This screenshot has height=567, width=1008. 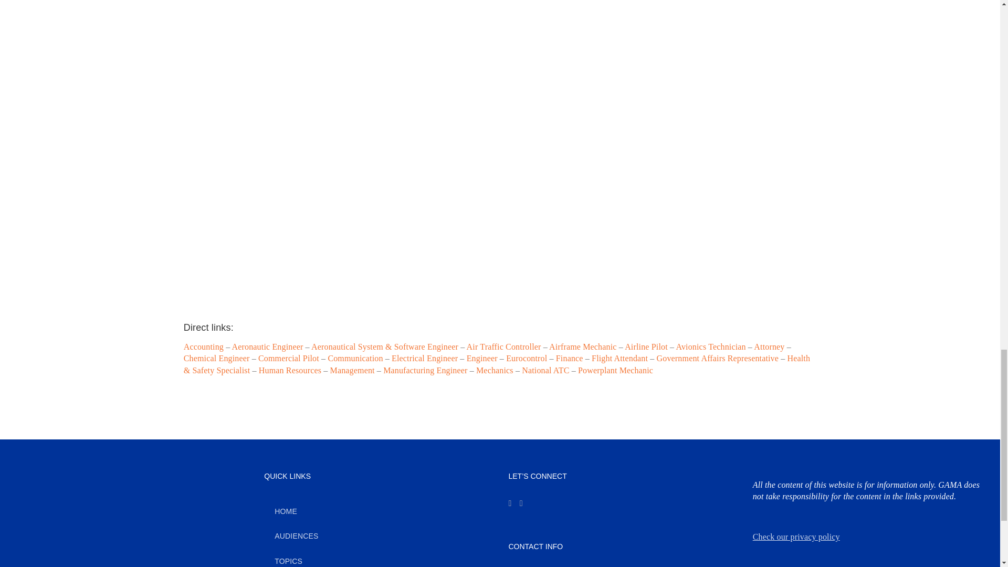 I want to click on LinkedIn, so click(x=521, y=503).